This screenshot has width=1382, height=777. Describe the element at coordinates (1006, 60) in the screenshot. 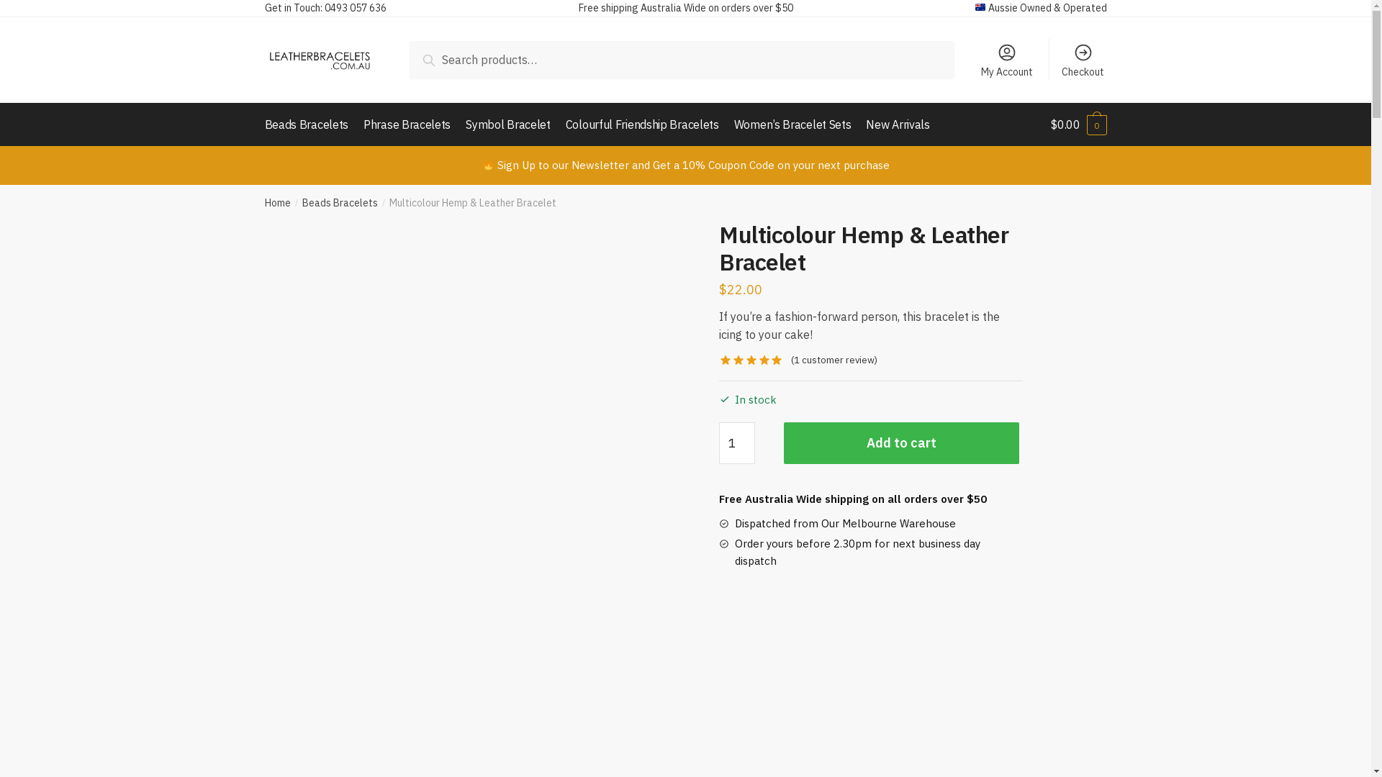

I see `My Account` at that location.